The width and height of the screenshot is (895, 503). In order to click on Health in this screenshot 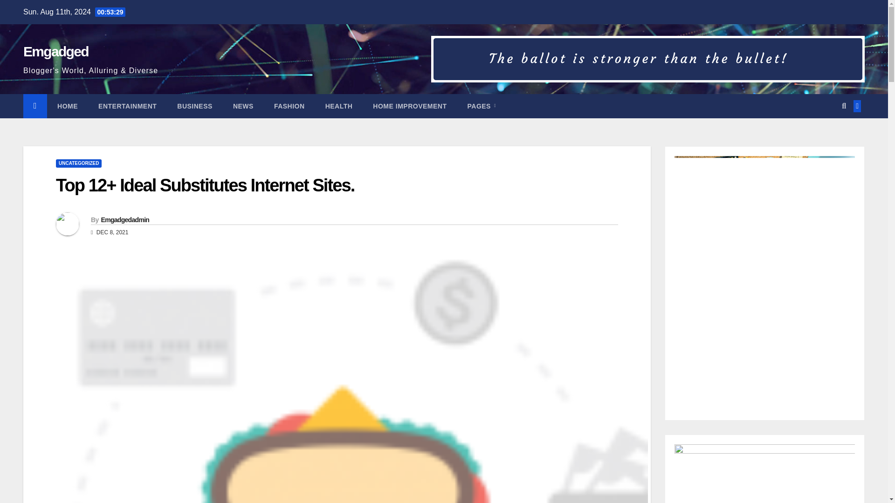, I will do `click(339, 106)`.